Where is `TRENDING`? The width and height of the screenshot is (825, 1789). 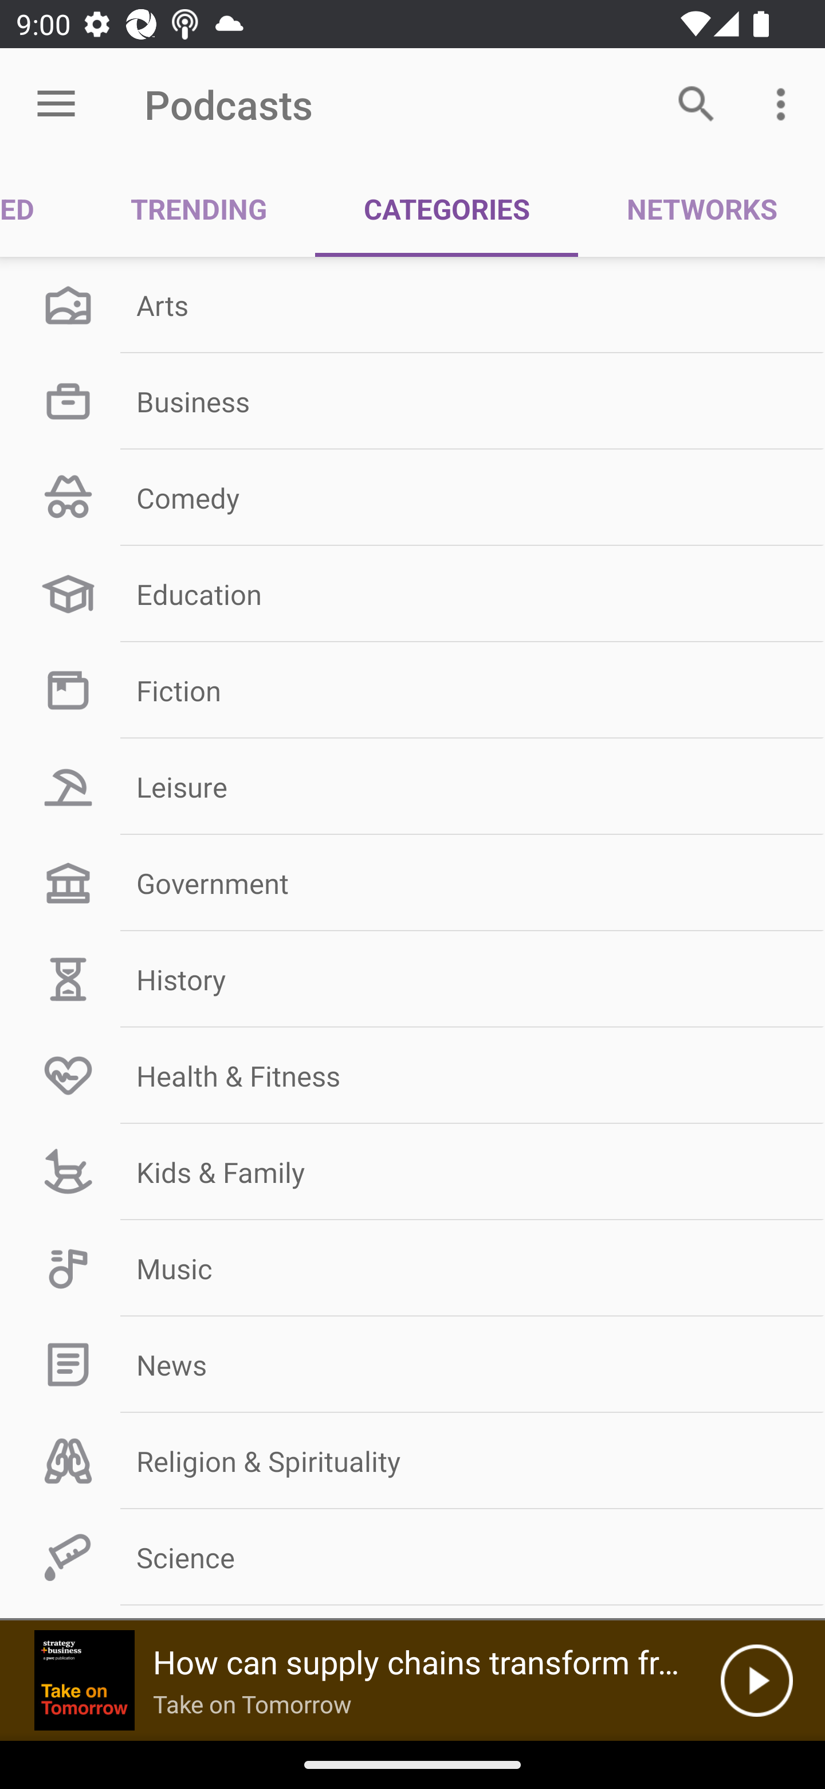 TRENDING is located at coordinates (199, 209).